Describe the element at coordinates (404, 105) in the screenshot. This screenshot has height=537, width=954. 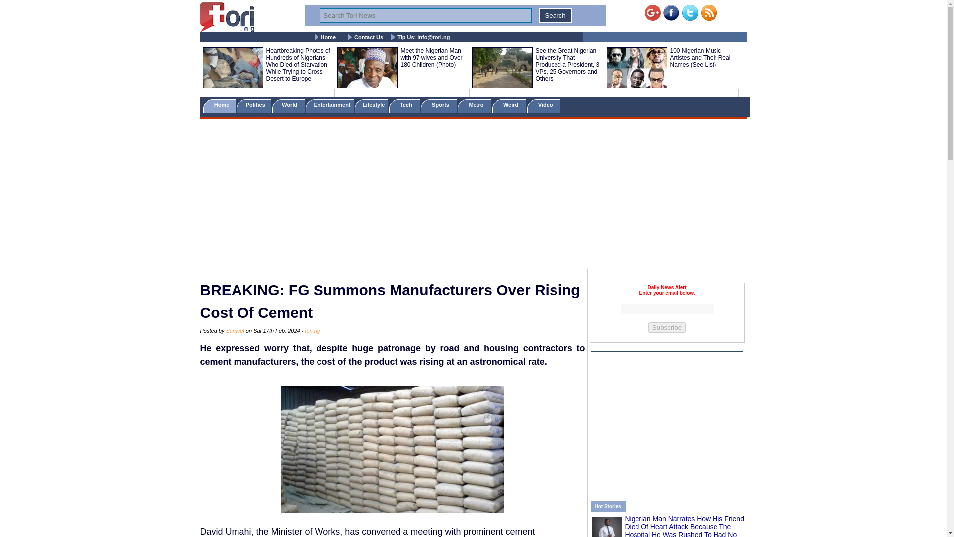
I see `    Tech     ` at that location.